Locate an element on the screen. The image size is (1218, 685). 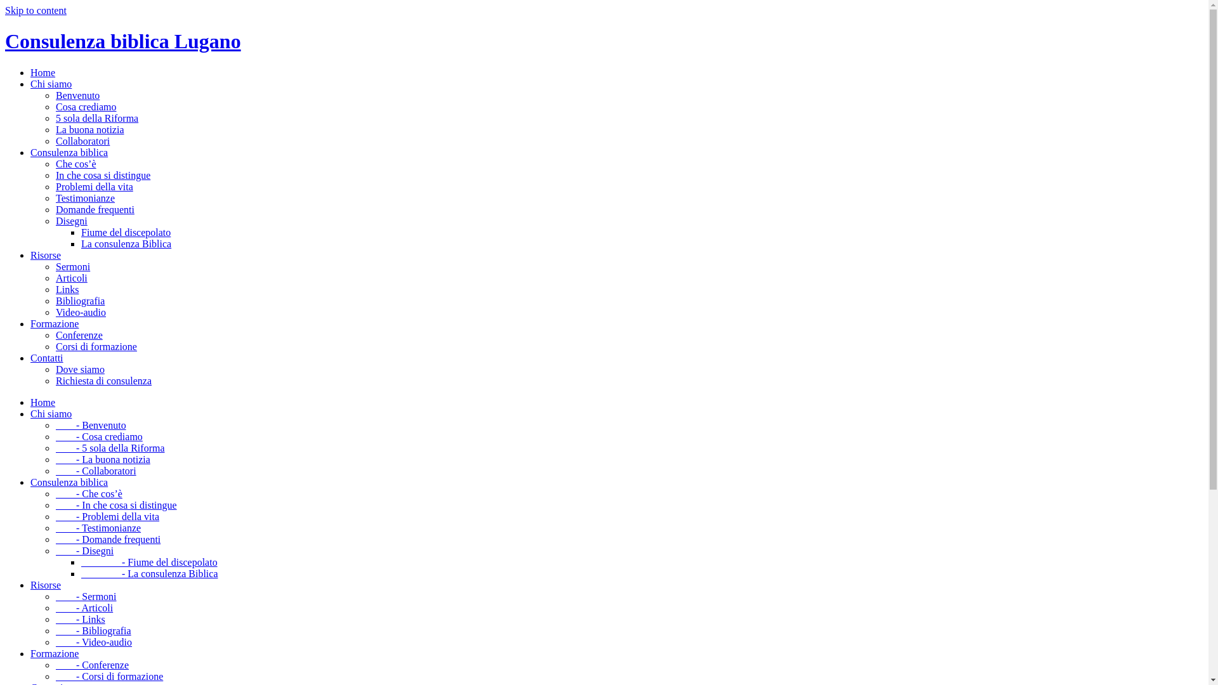
Sermoni is located at coordinates (73, 266).